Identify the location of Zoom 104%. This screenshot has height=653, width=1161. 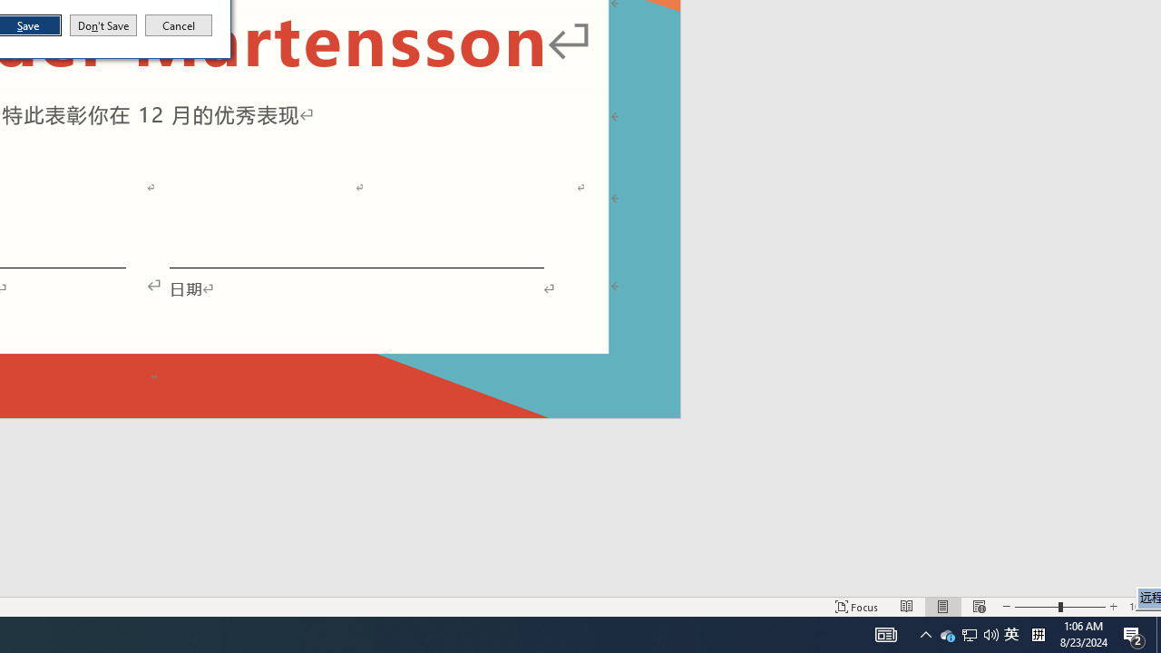
(1141, 606).